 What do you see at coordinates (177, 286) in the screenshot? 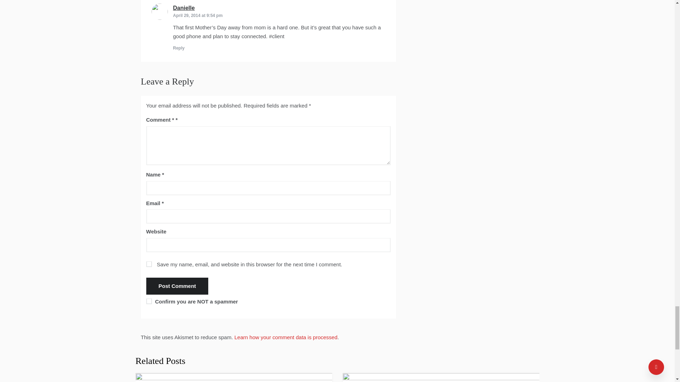
I see `Post Comment` at bounding box center [177, 286].